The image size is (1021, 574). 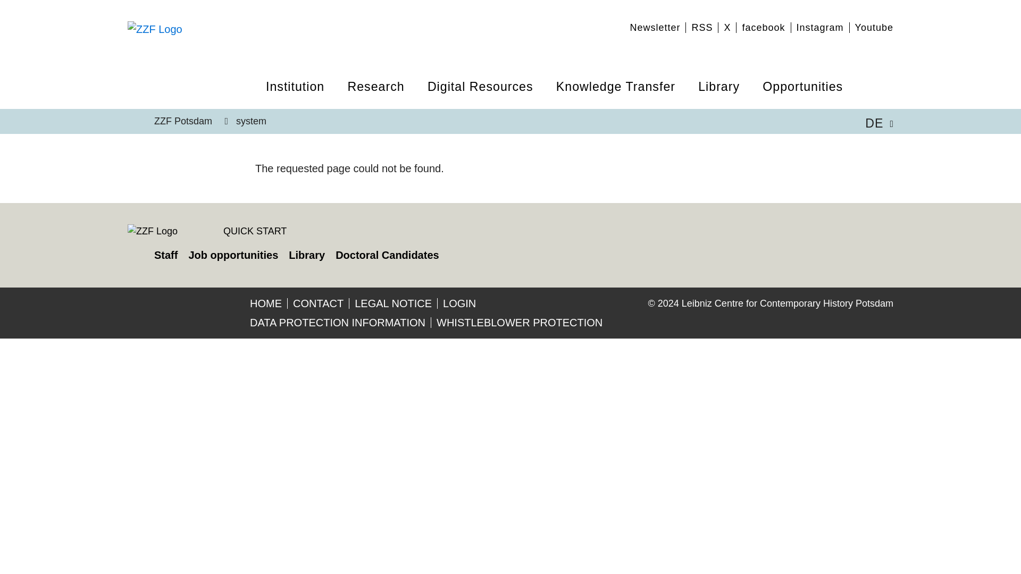 What do you see at coordinates (306, 255) in the screenshot?
I see `Bibliothek` at bounding box center [306, 255].